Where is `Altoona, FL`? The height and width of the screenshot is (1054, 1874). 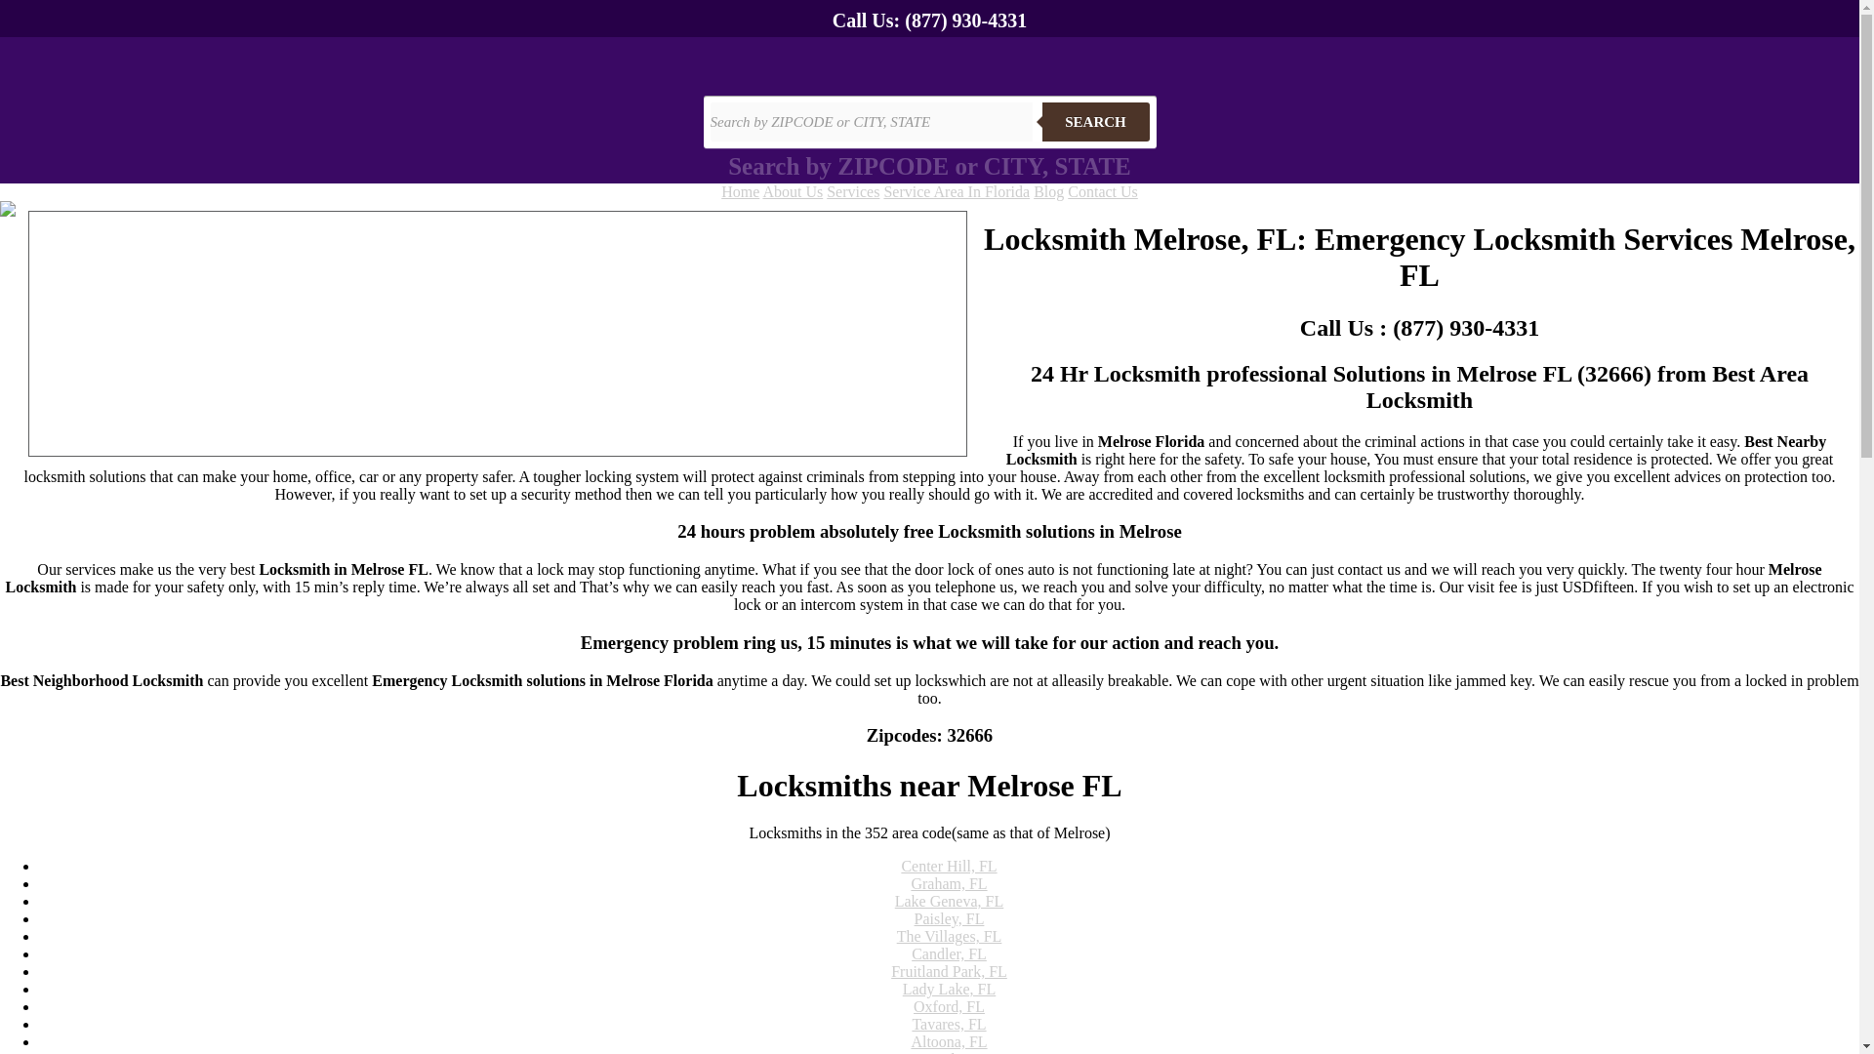 Altoona, FL is located at coordinates (949, 1041).